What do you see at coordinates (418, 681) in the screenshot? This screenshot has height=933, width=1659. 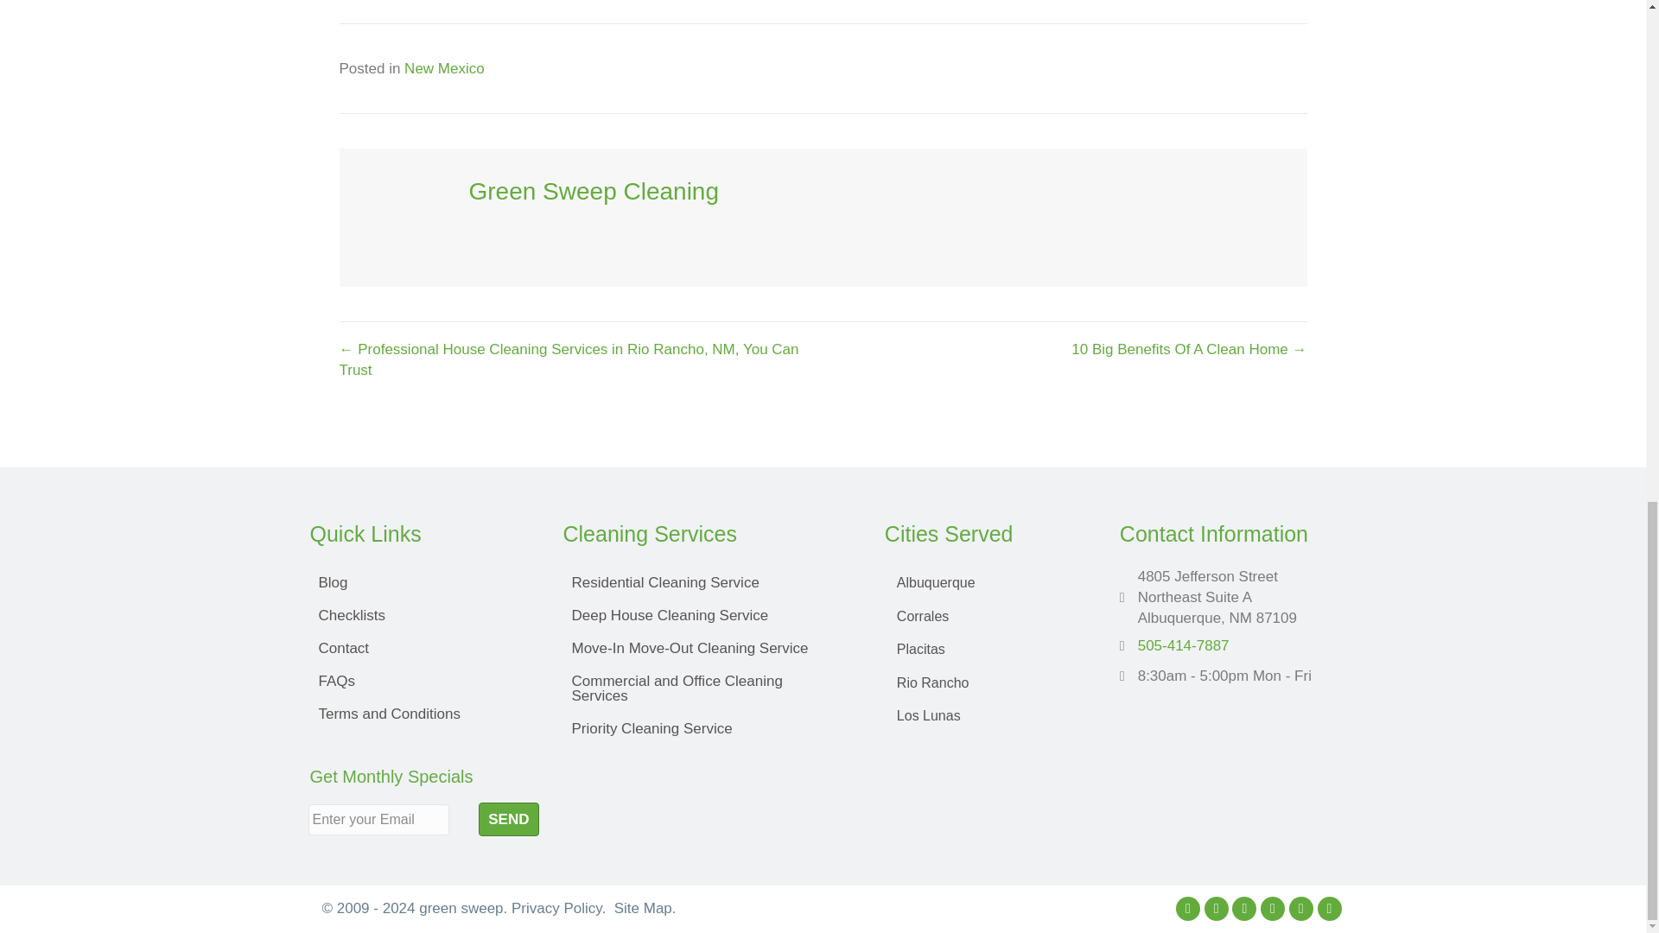 I see `FAQs` at bounding box center [418, 681].